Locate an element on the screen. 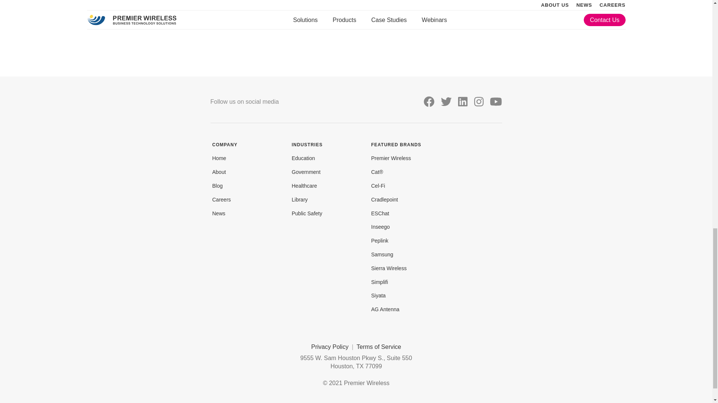 This screenshot has width=718, height=403. Government is located at coordinates (306, 172).